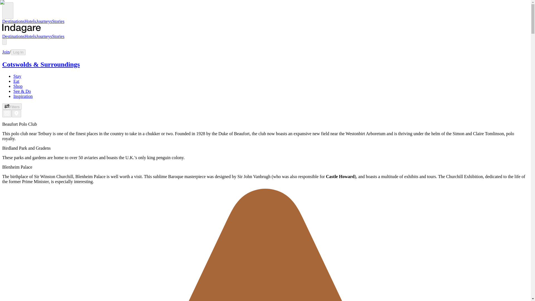  What do you see at coordinates (13, 36) in the screenshot?
I see `Destinations` at bounding box center [13, 36].